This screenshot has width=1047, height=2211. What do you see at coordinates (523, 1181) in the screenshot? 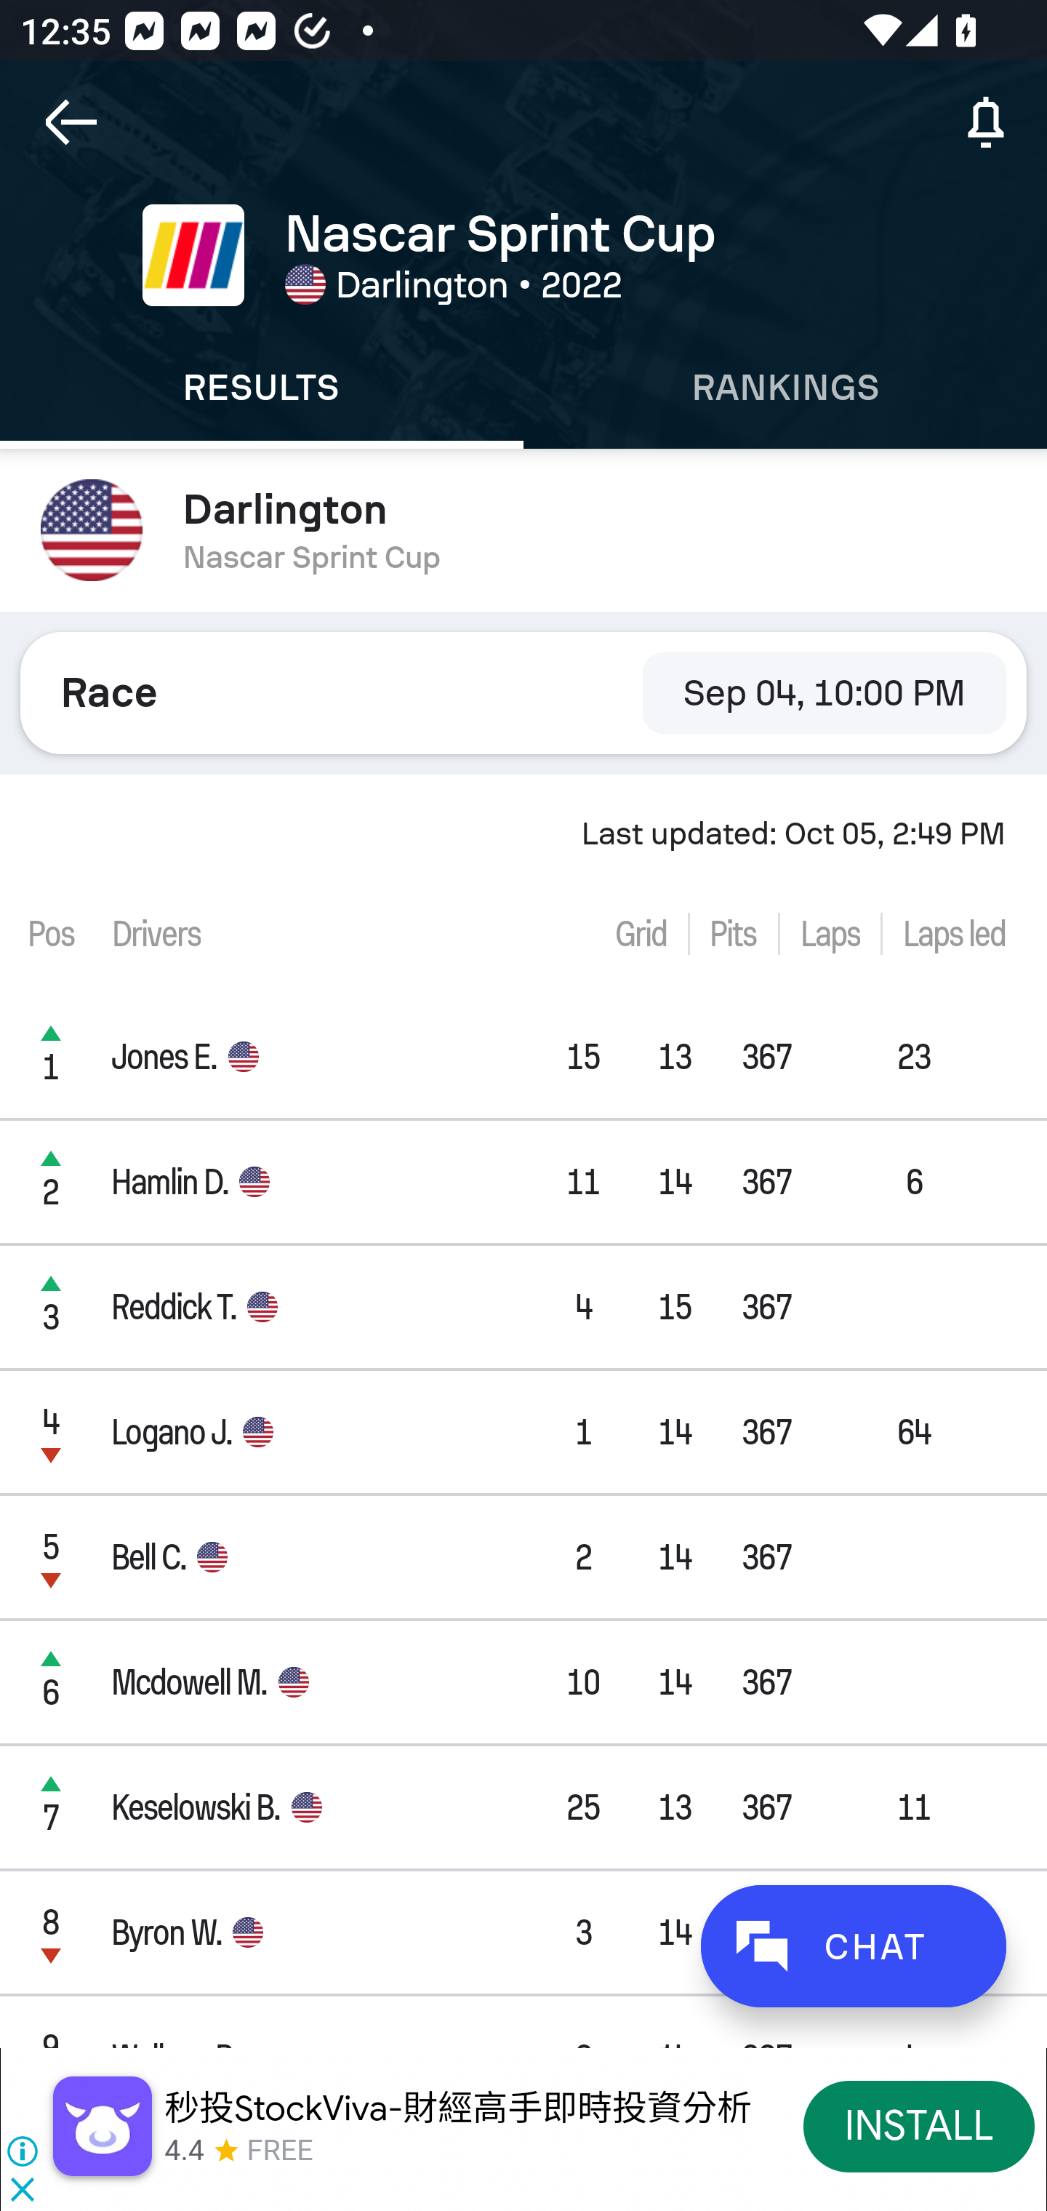
I see `2 Hamlin D. 11 14 367 6` at bounding box center [523, 1181].